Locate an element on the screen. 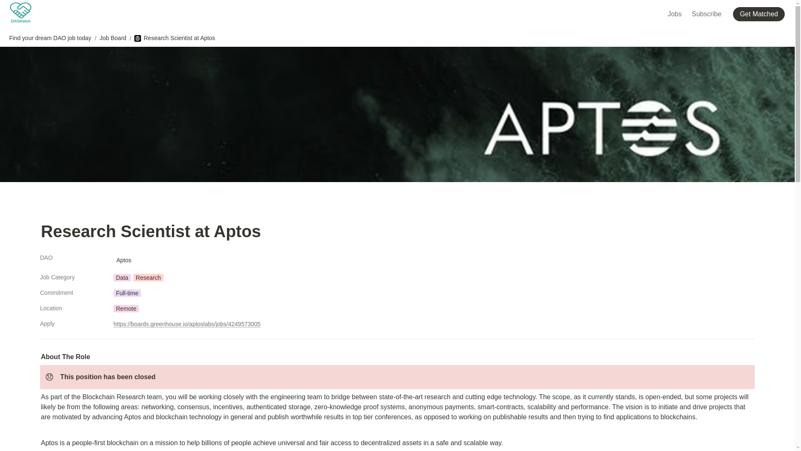 The width and height of the screenshot is (801, 451). Find your dream DAO job today is located at coordinates (50, 38).